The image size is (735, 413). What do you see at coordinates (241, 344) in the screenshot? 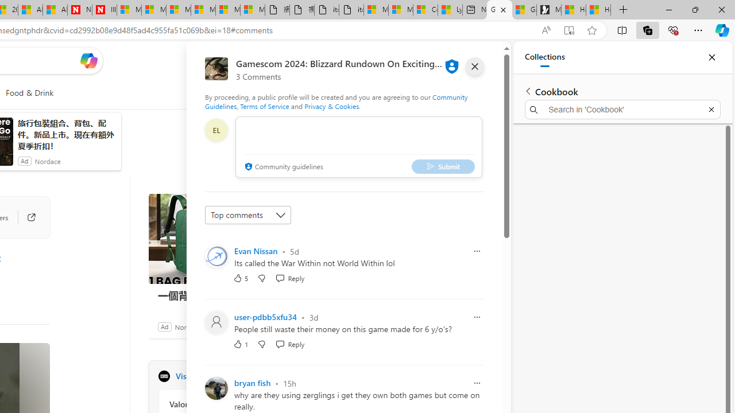
I see `1 Like` at bounding box center [241, 344].